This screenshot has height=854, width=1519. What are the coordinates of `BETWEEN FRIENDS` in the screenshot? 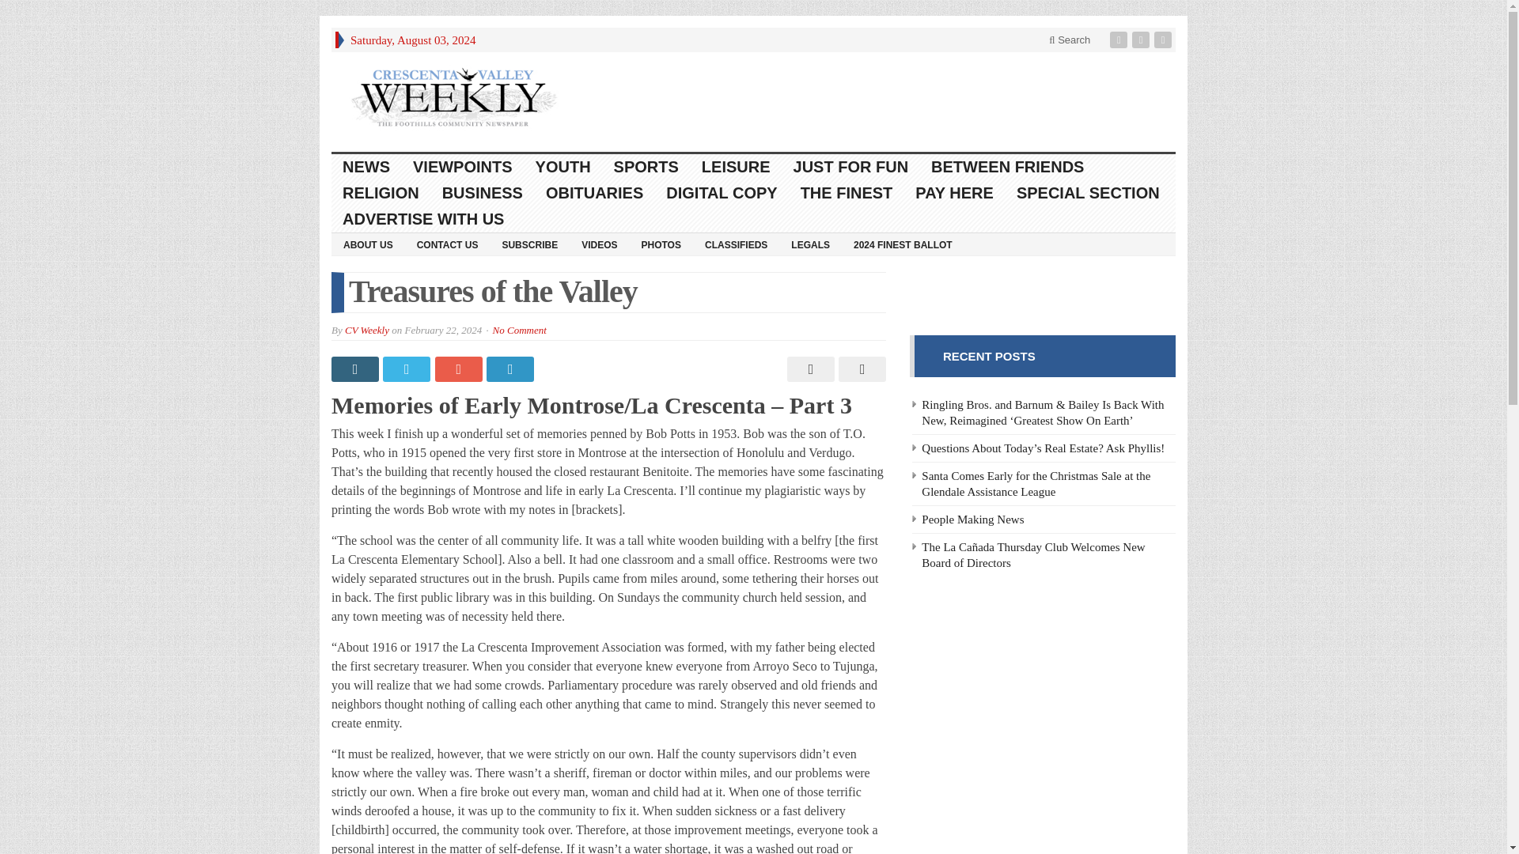 It's located at (1008, 167).